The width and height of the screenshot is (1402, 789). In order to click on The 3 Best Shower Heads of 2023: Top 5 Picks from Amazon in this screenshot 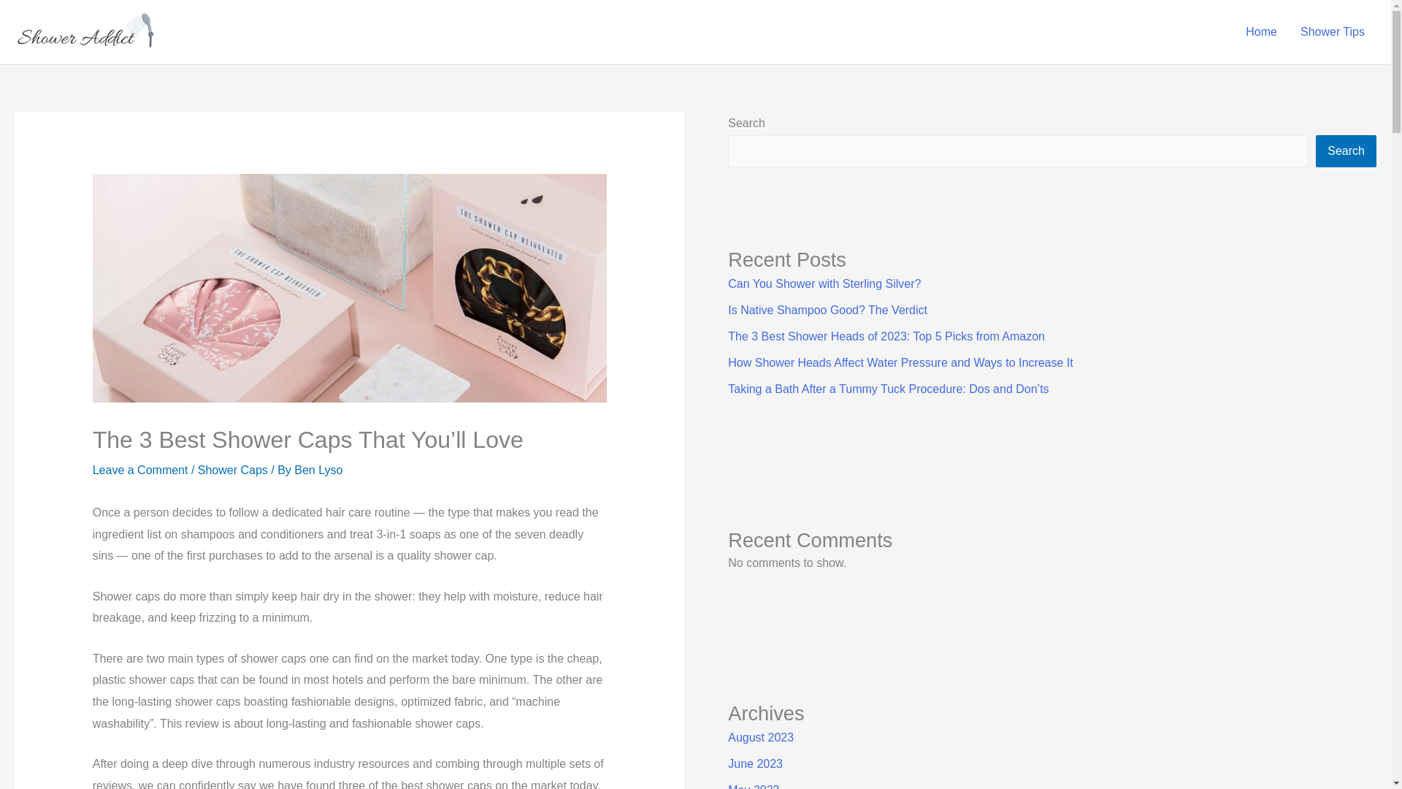, I will do `click(886, 336)`.